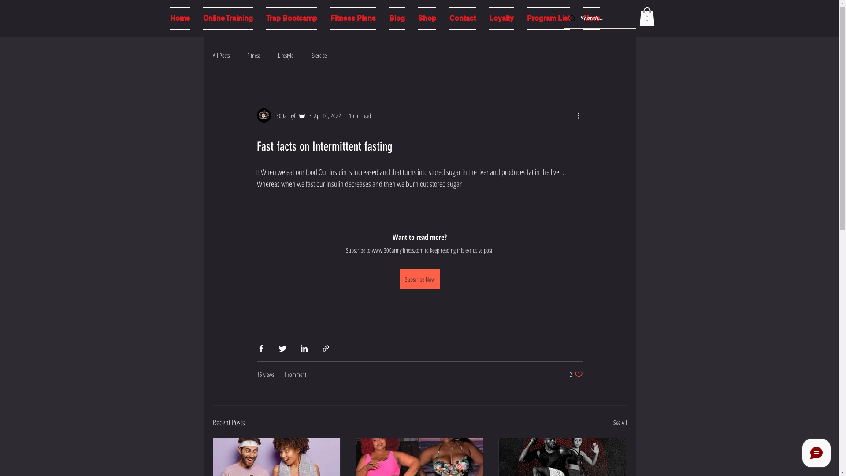  I want to click on 300armyfit, so click(281, 115).